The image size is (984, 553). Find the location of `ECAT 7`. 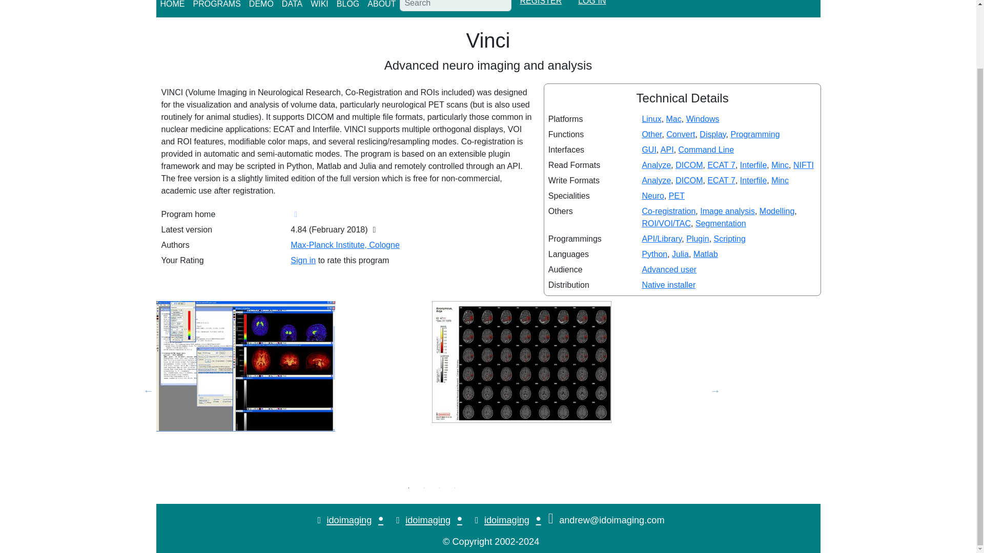

ECAT 7 is located at coordinates (721, 180).